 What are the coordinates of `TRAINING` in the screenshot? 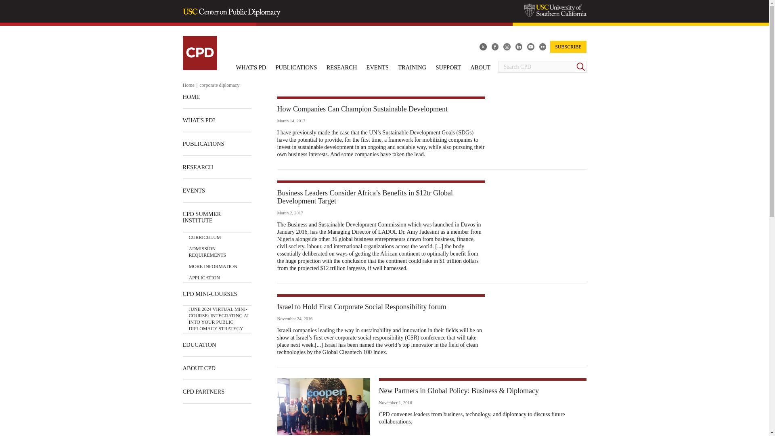 It's located at (412, 67).